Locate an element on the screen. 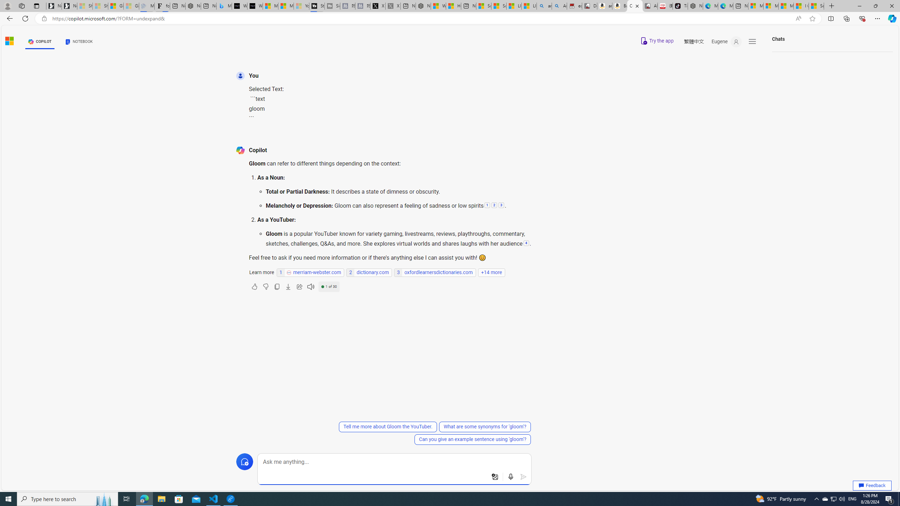 Image resolution: width=900 pixels, height=506 pixels. Feedback is located at coordinates (872, 486).